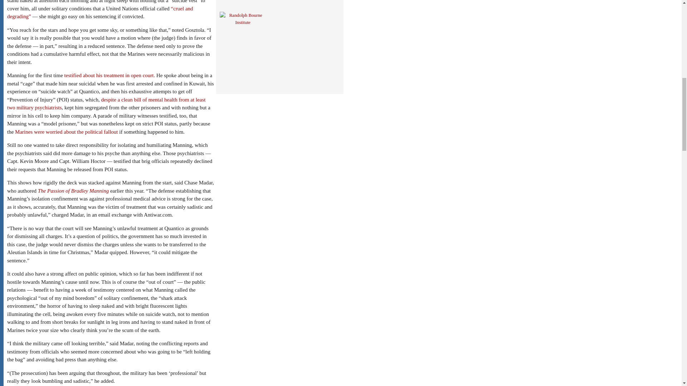 The height and width of the screenshot is (386, 687). What do you see at coordinates (66, 131) in the screenshot?
I see `Marines were worried about the political fallout` at bounding box center [66, 131].